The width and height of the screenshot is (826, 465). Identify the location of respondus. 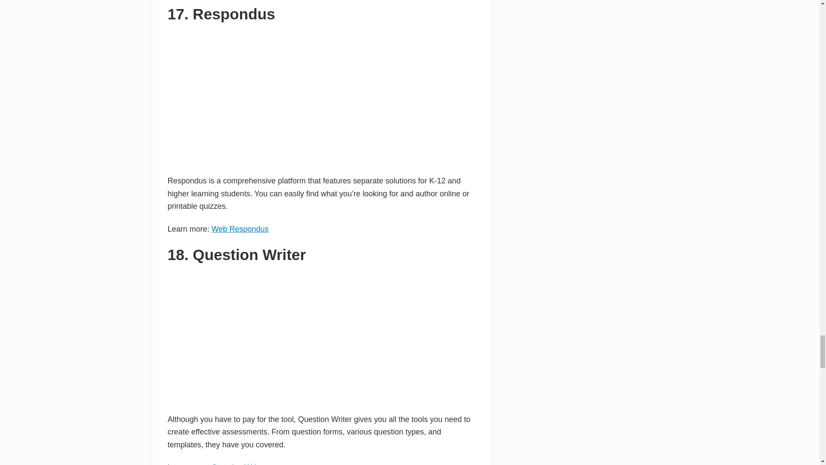
(321, 96).